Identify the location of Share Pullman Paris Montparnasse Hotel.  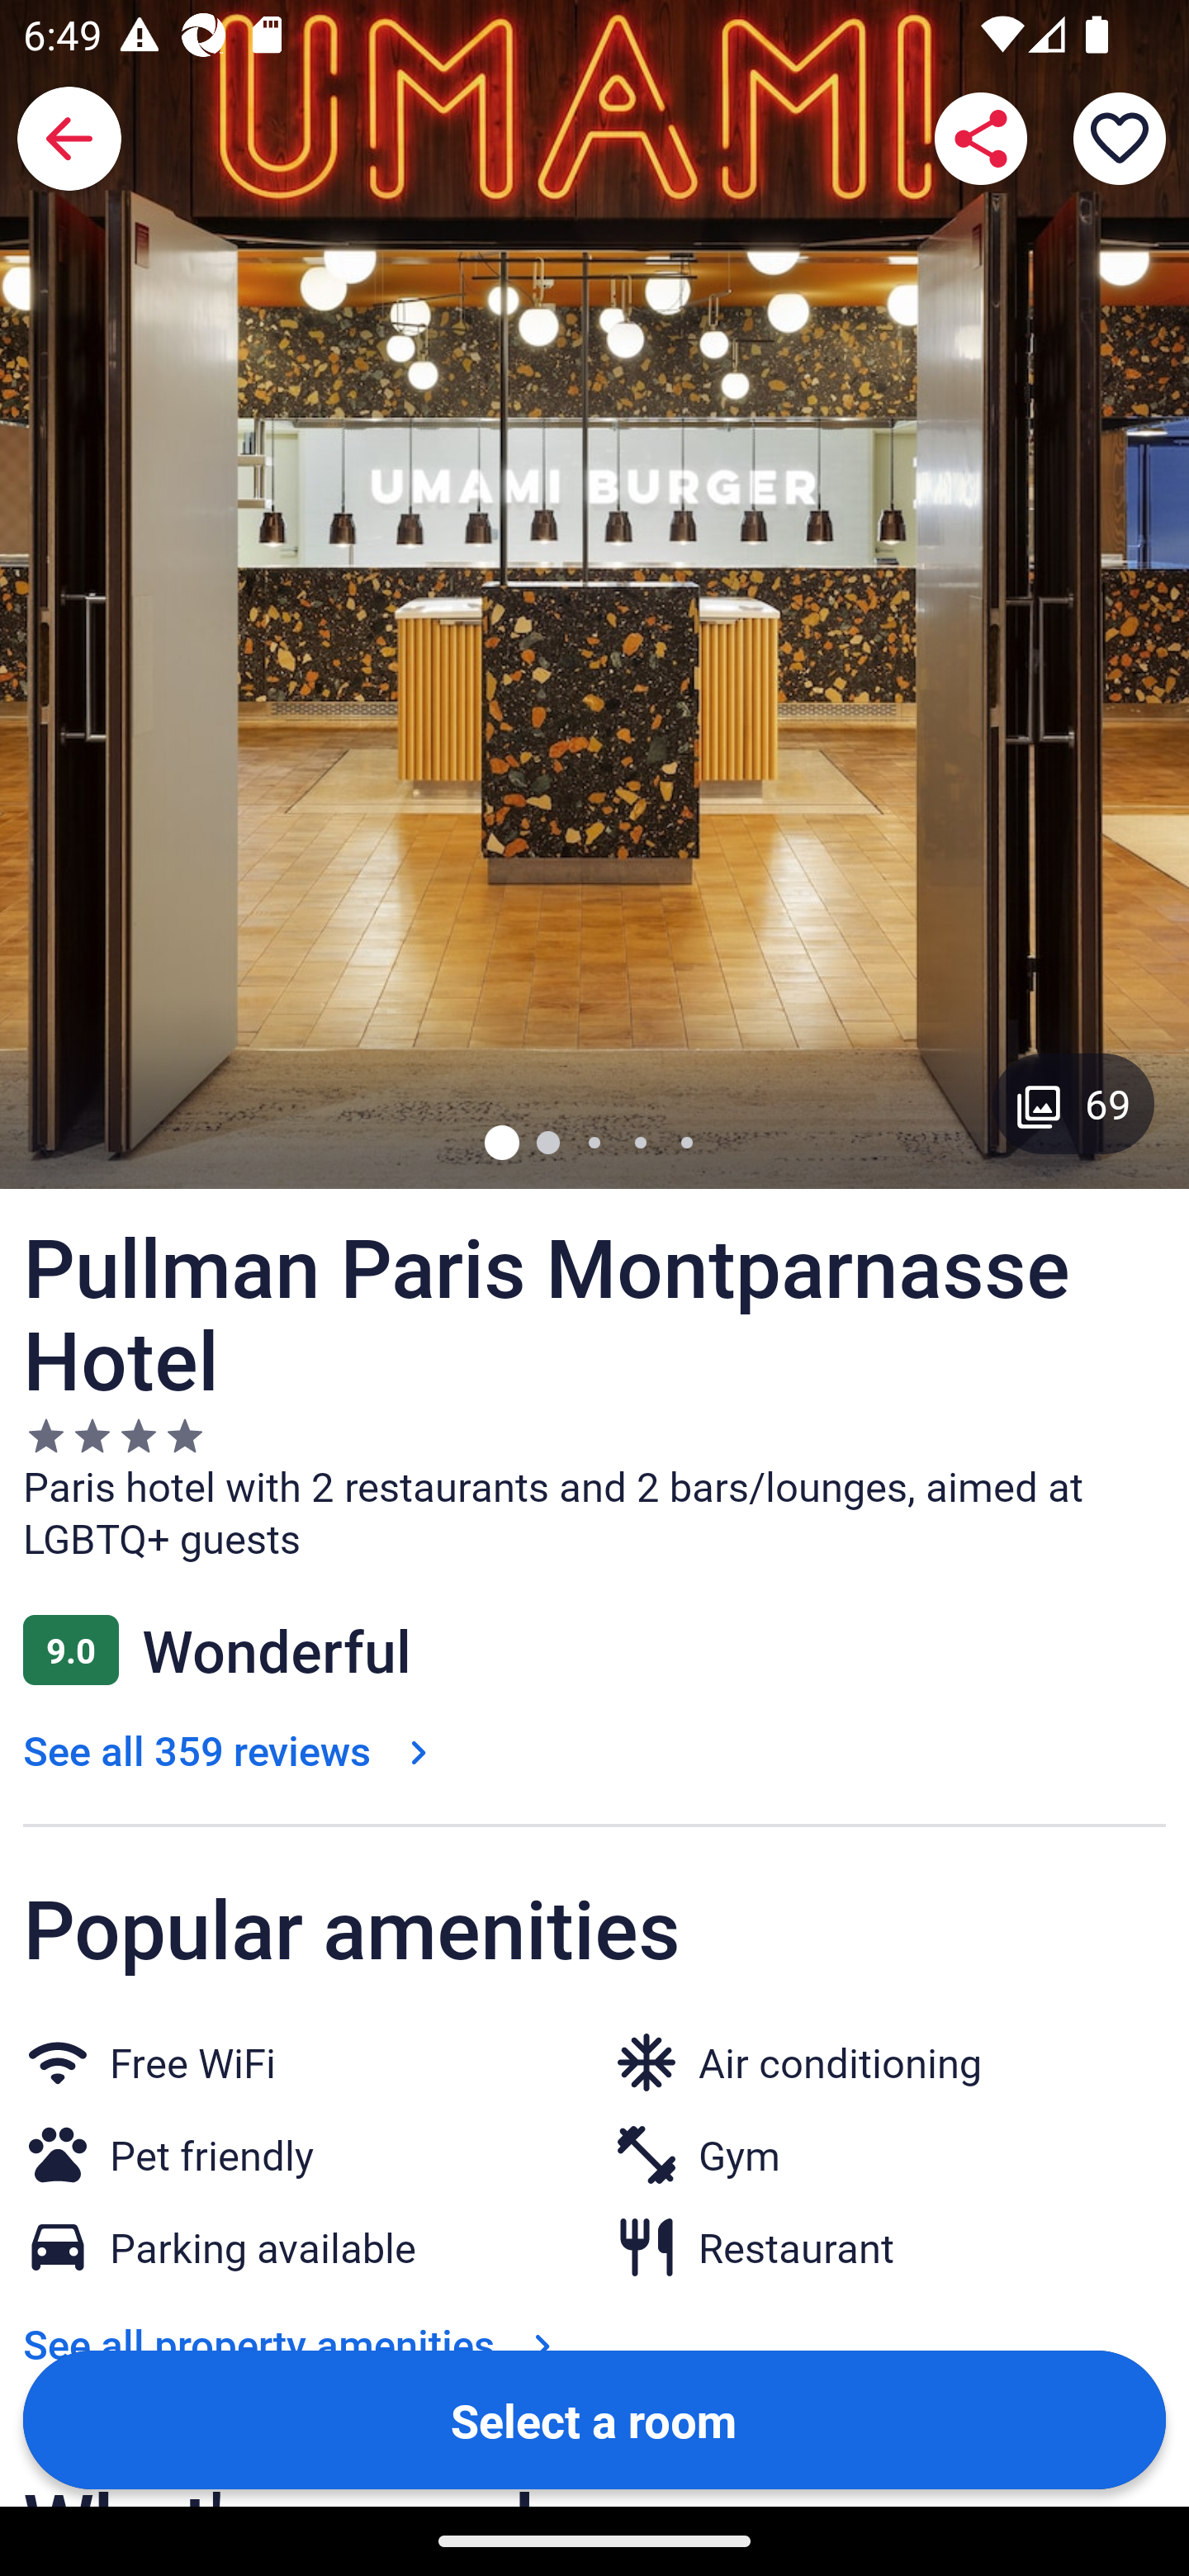
(981, 139).